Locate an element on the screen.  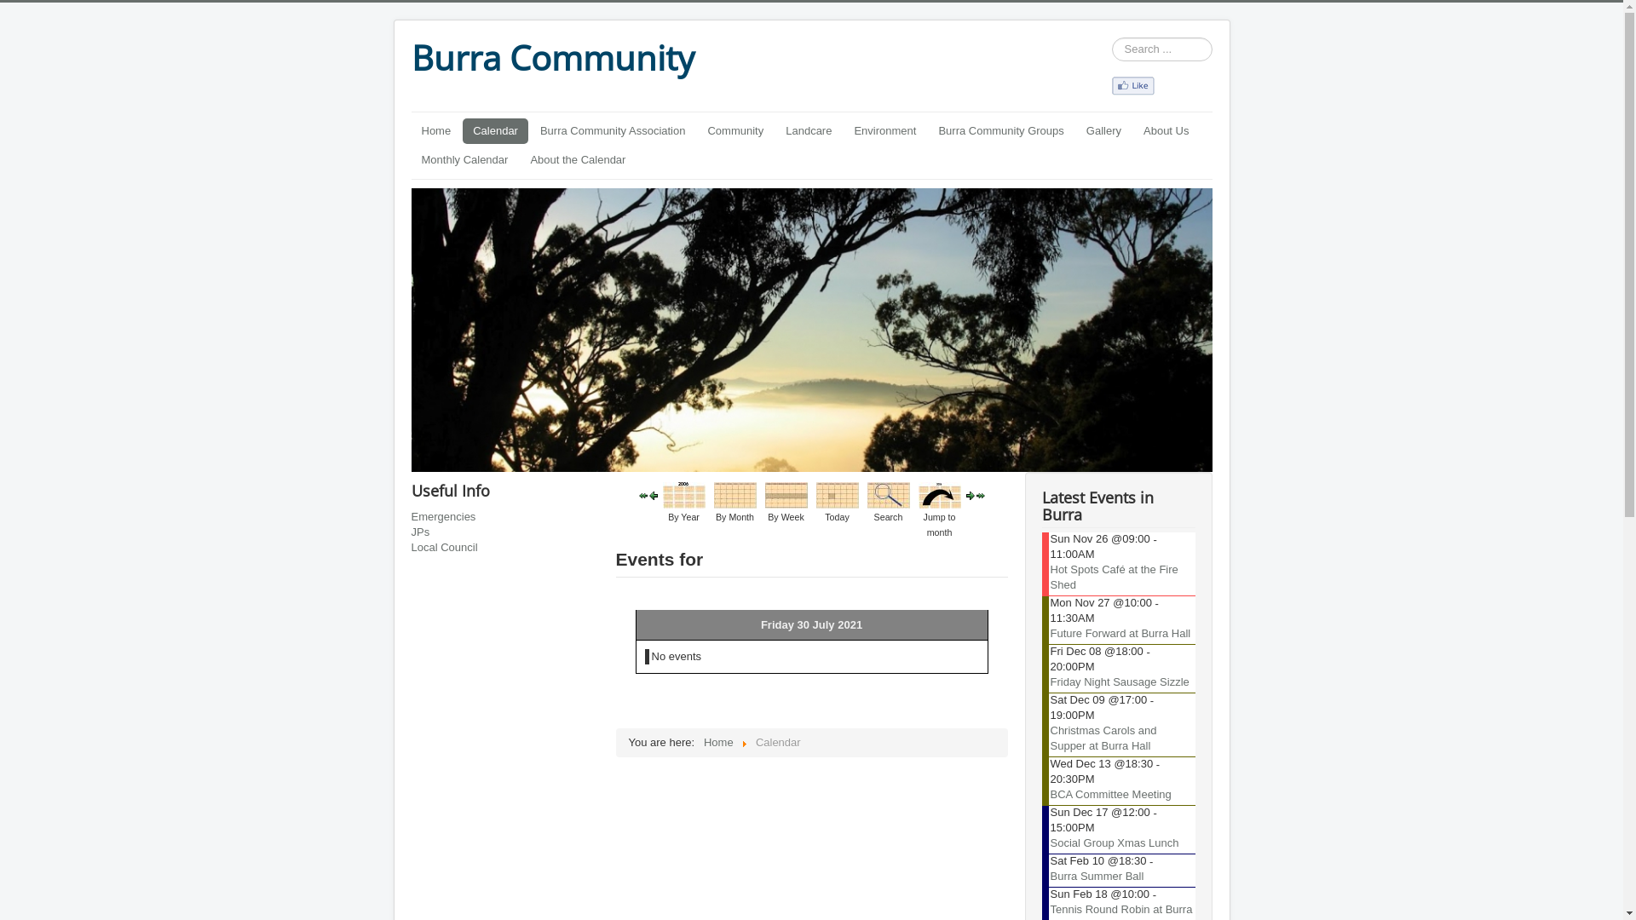
Landcare is located at coordinates (808, 131).